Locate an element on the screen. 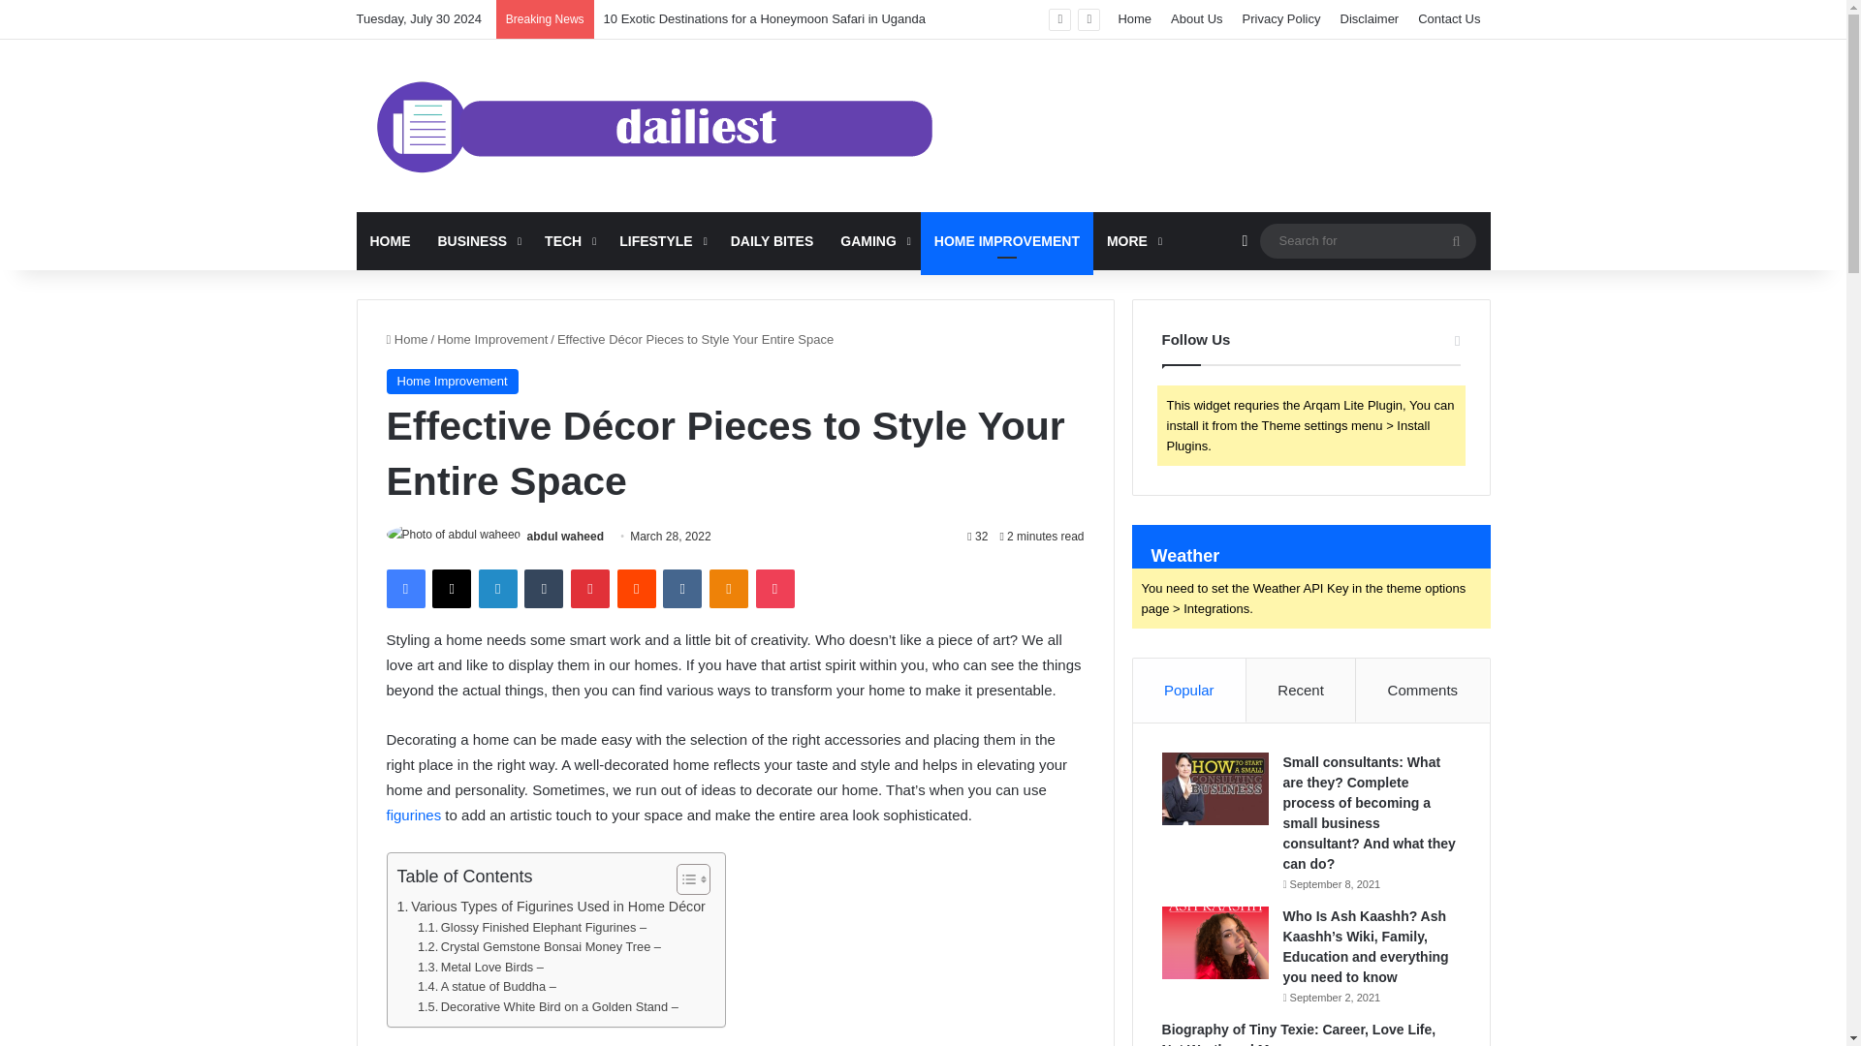 The width and height of the screenshot is (1861, 1046). abdul waheed is located at coordinates (564, 536).